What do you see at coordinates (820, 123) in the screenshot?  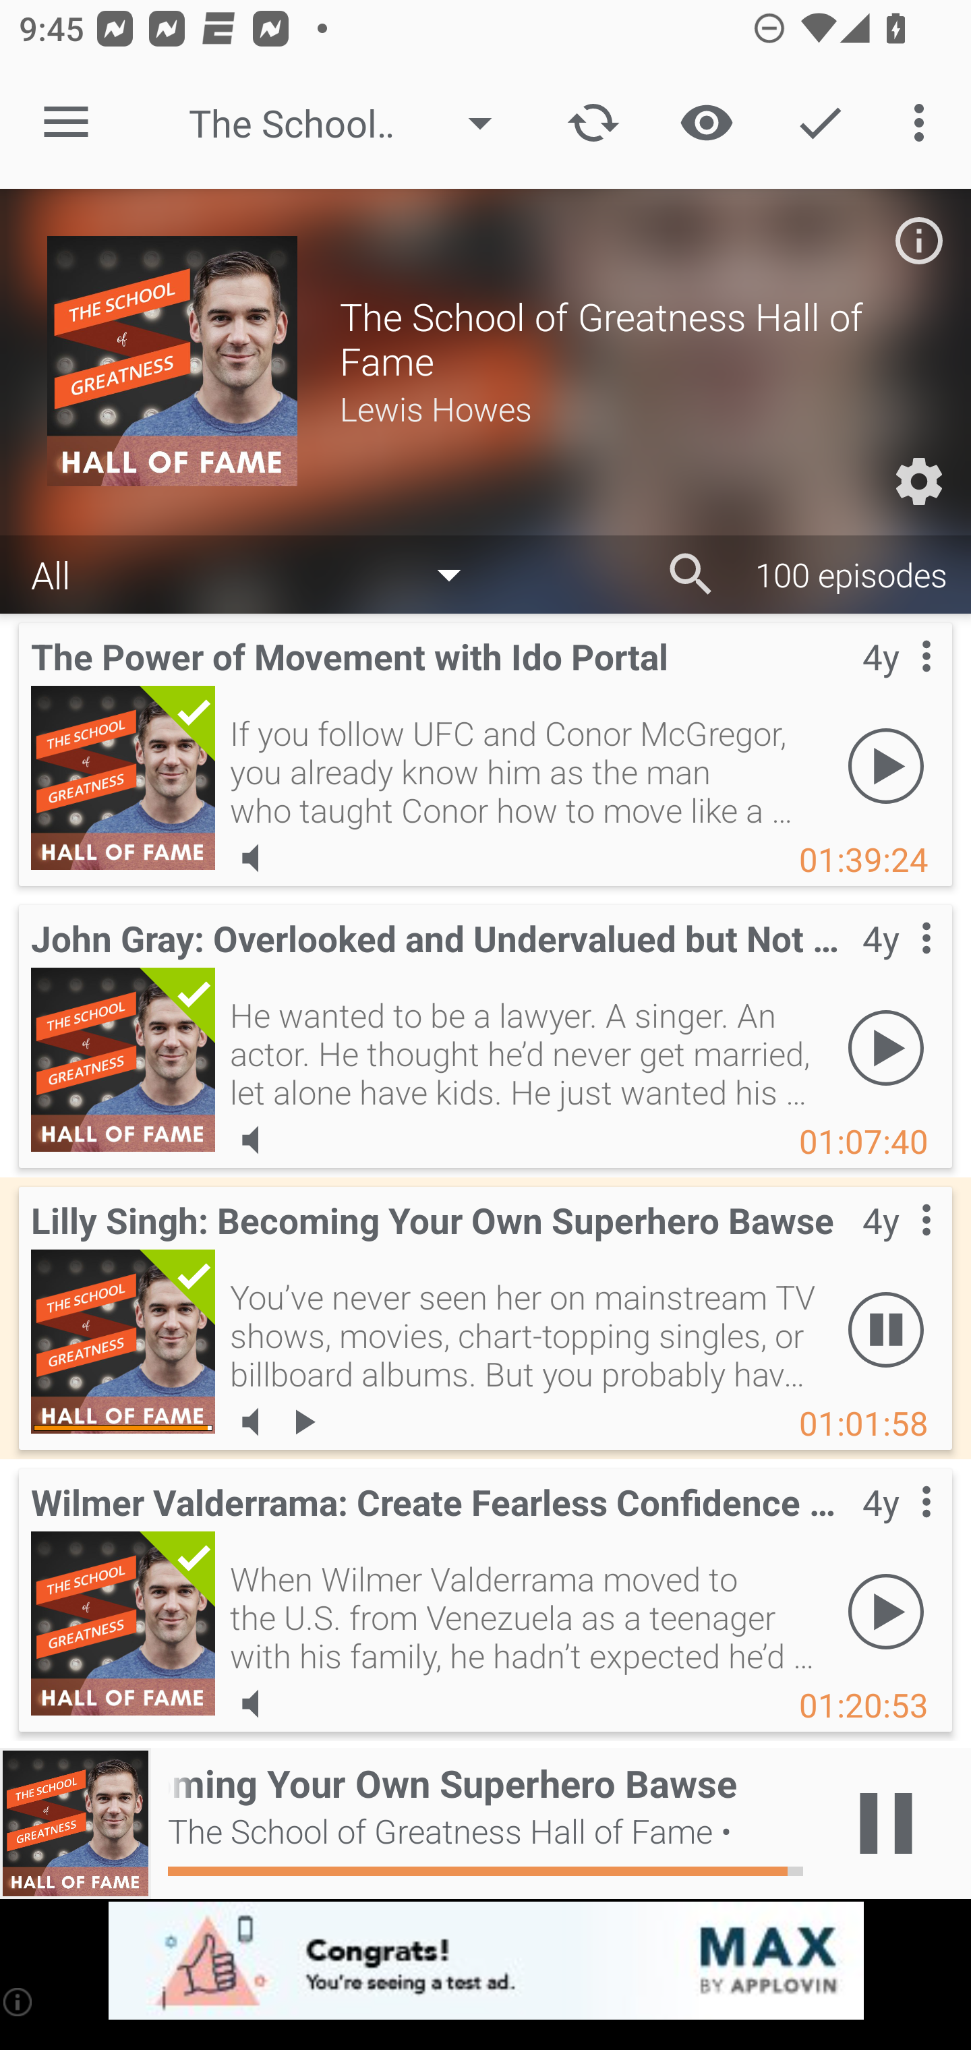 I see `Action Mode` at bounding box center [820, 123].